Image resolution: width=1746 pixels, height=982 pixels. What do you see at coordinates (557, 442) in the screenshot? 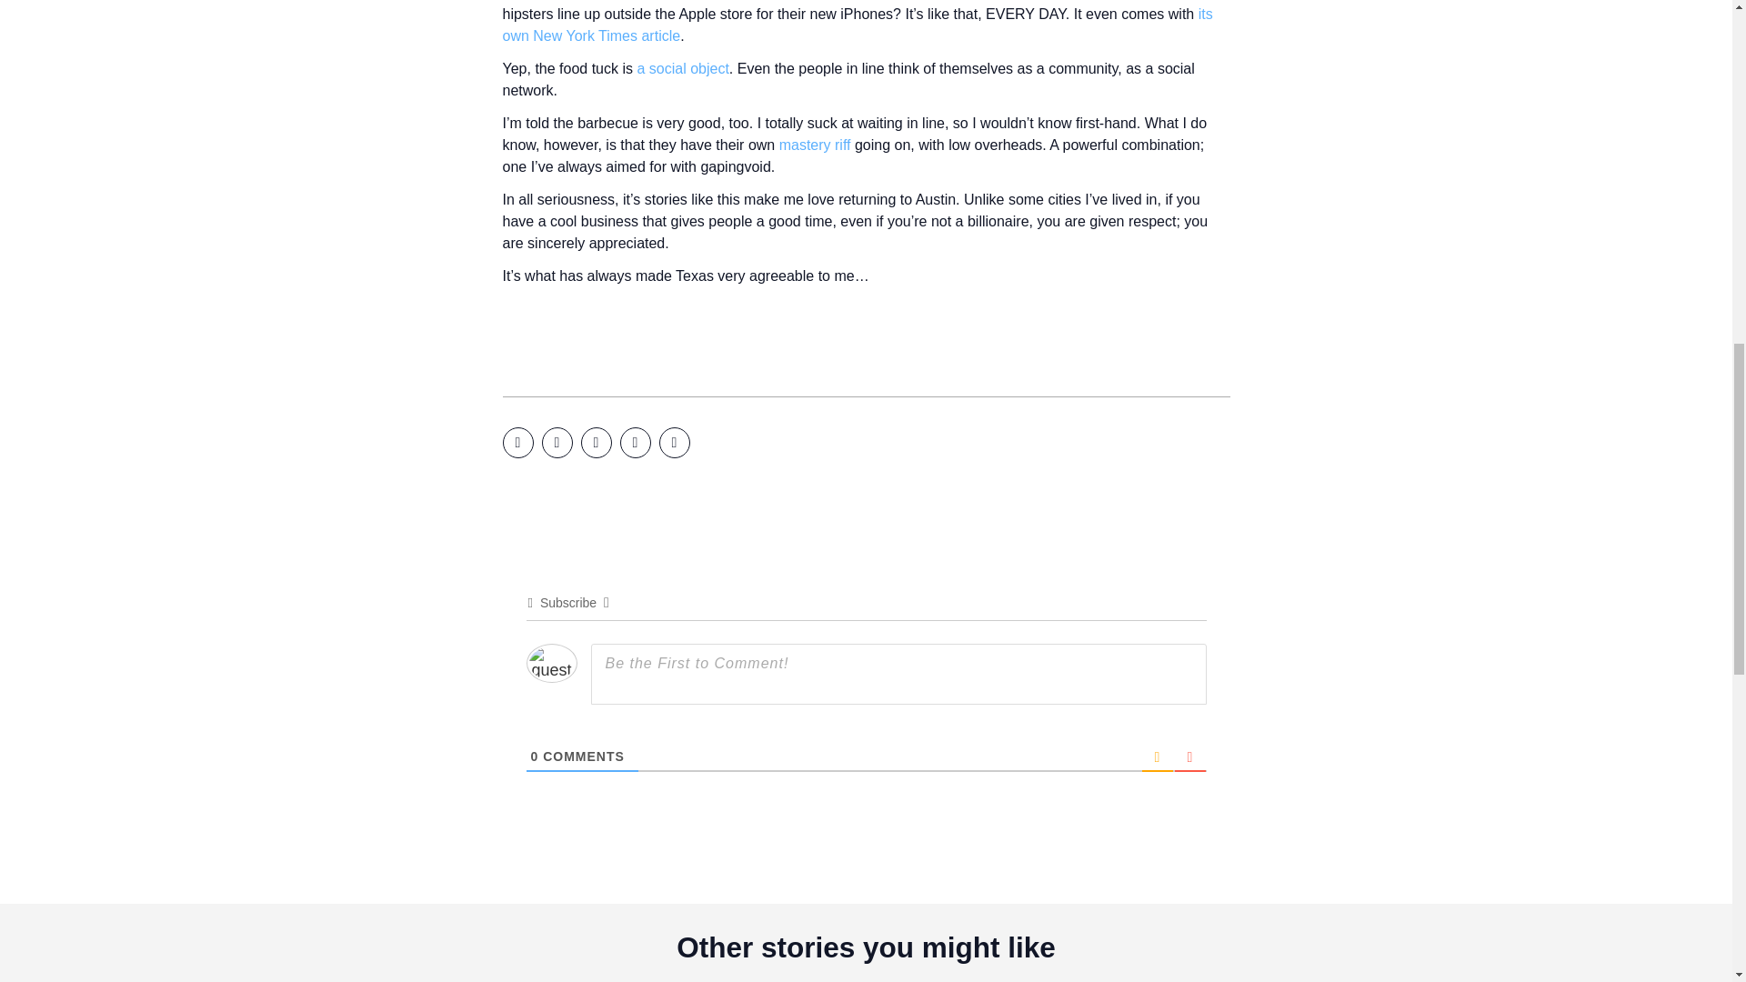
I see `Tweet this !` at bounding box center [557, 442].